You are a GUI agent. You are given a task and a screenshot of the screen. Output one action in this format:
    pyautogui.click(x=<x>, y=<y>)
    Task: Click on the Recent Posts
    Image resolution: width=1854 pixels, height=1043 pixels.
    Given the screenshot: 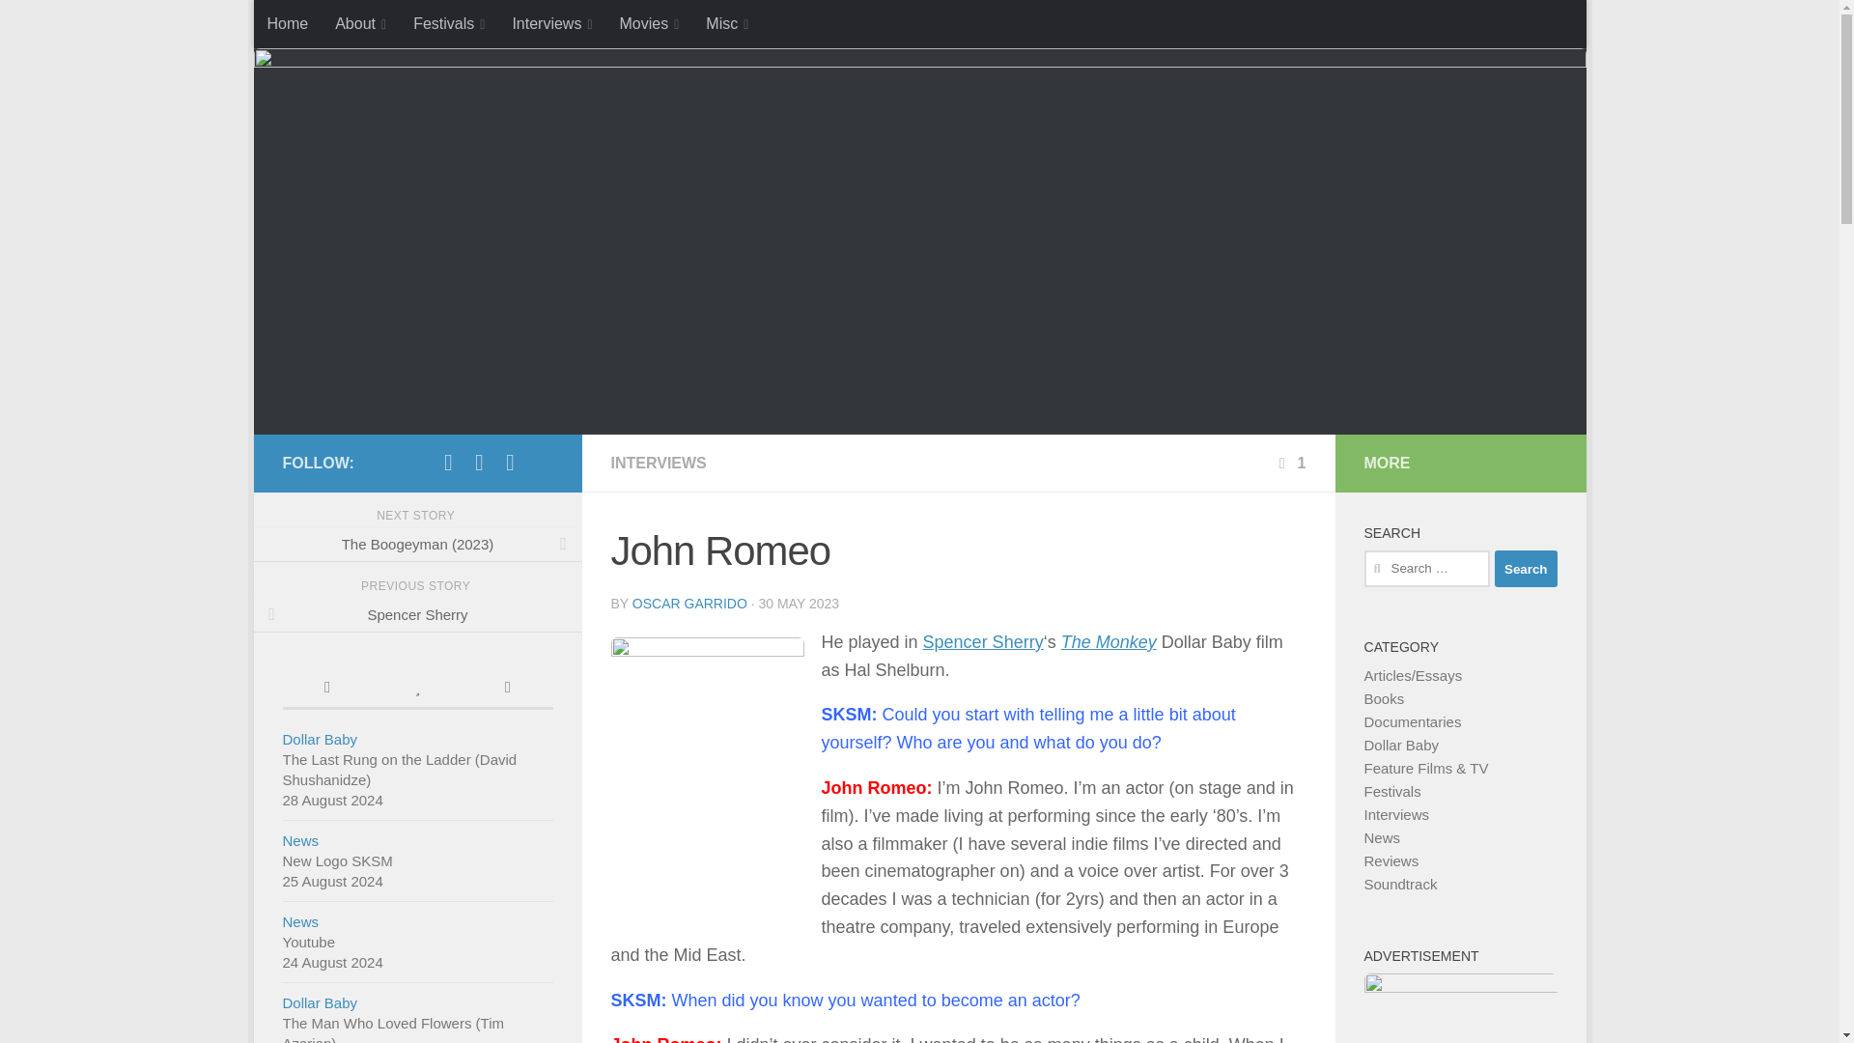 What is the action you would take?
    pyautogui.click(x=326, y=690)
    